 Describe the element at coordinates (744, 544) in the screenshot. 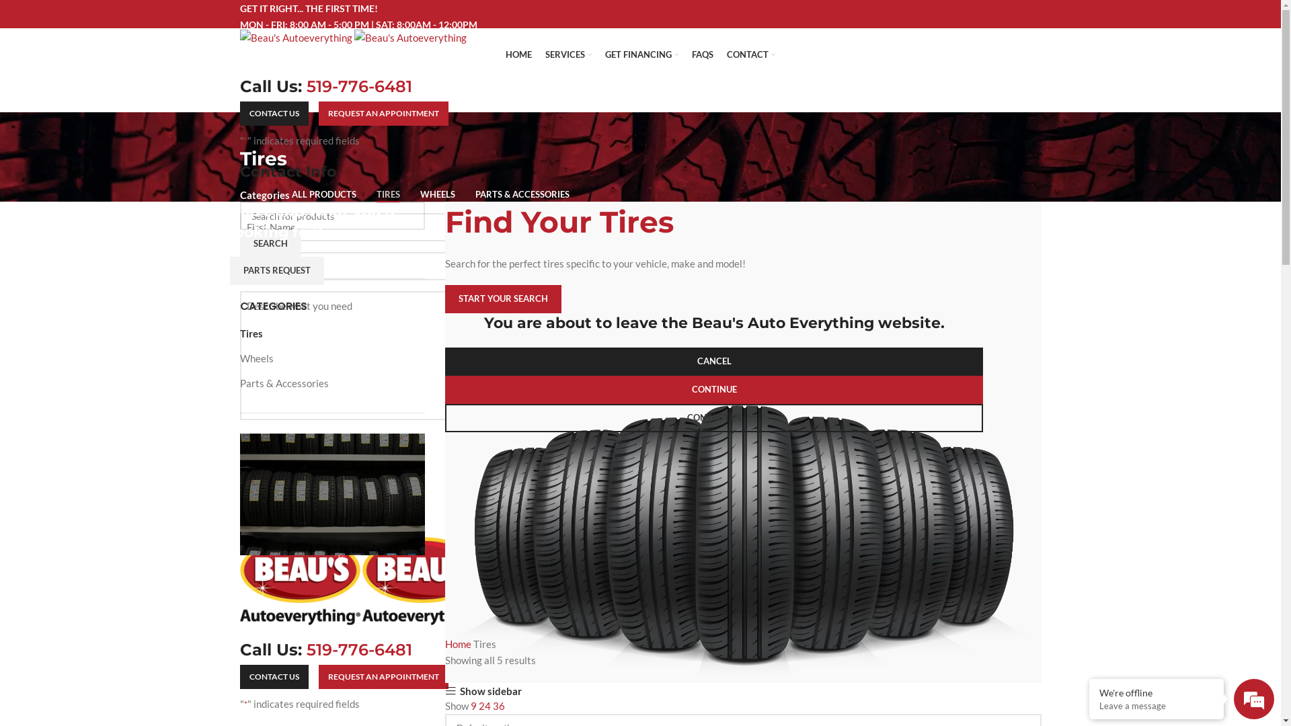

I see `tires` at that location.